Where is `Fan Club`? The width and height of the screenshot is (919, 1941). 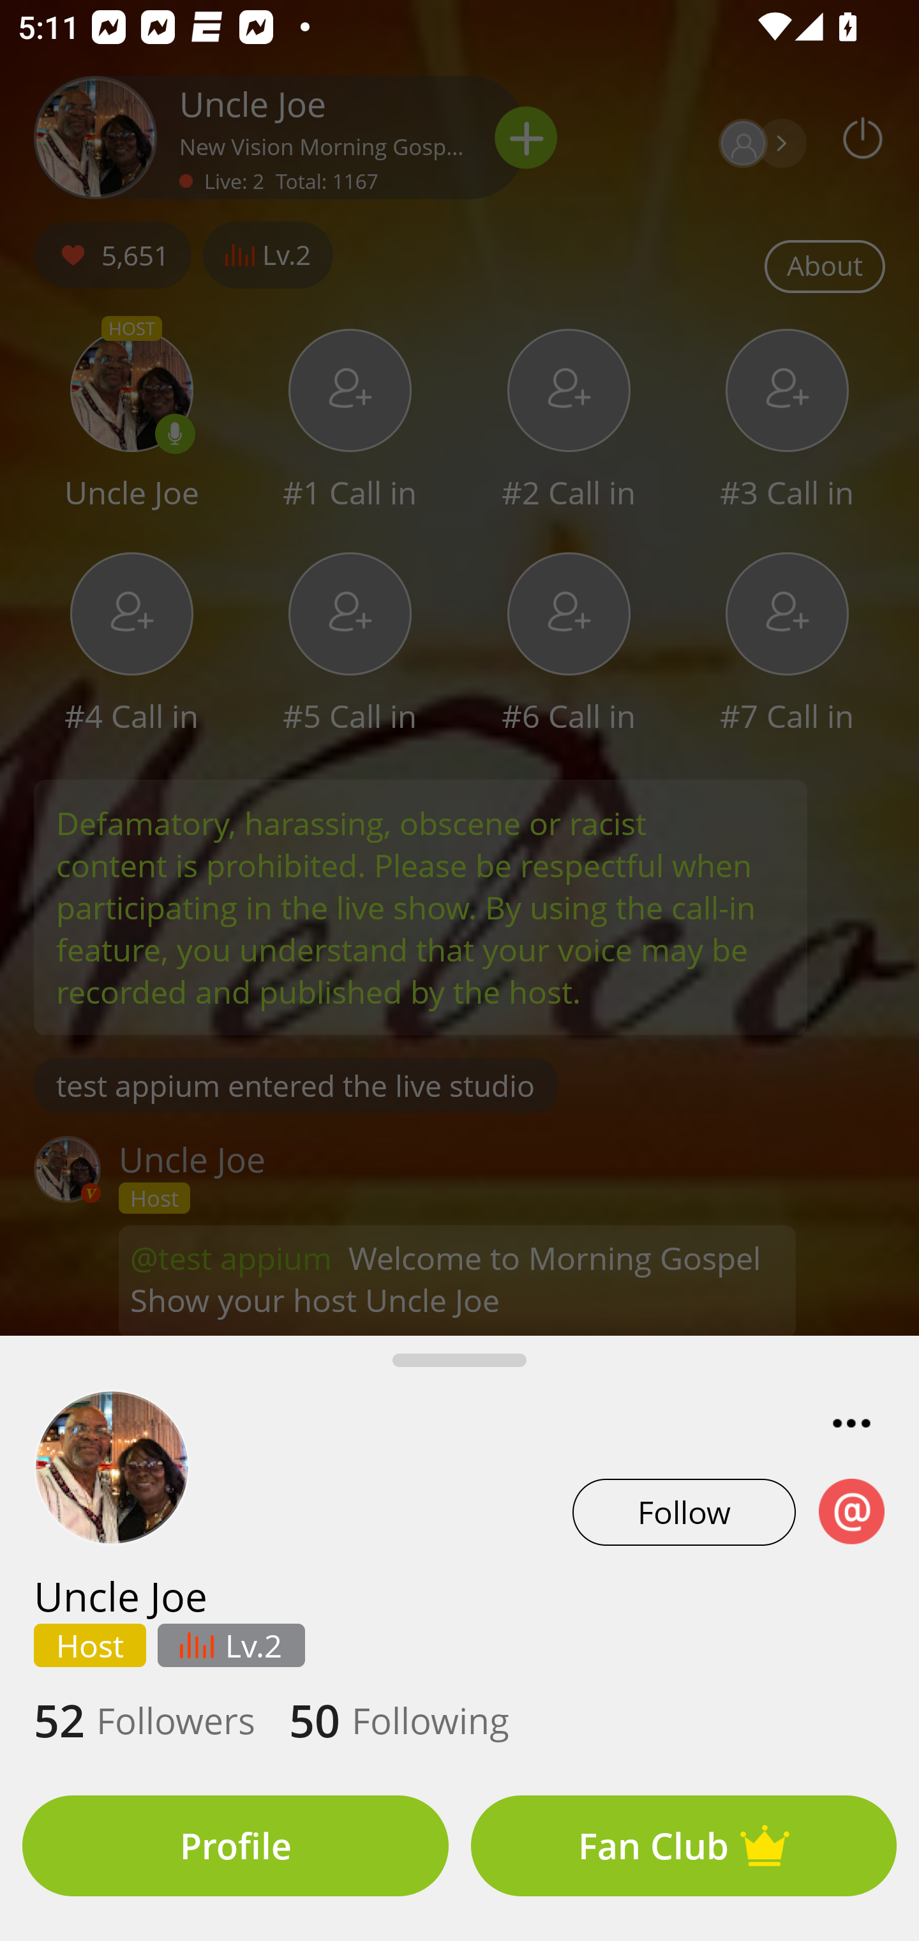 Fan Club is located at coordinates (684, 1846).